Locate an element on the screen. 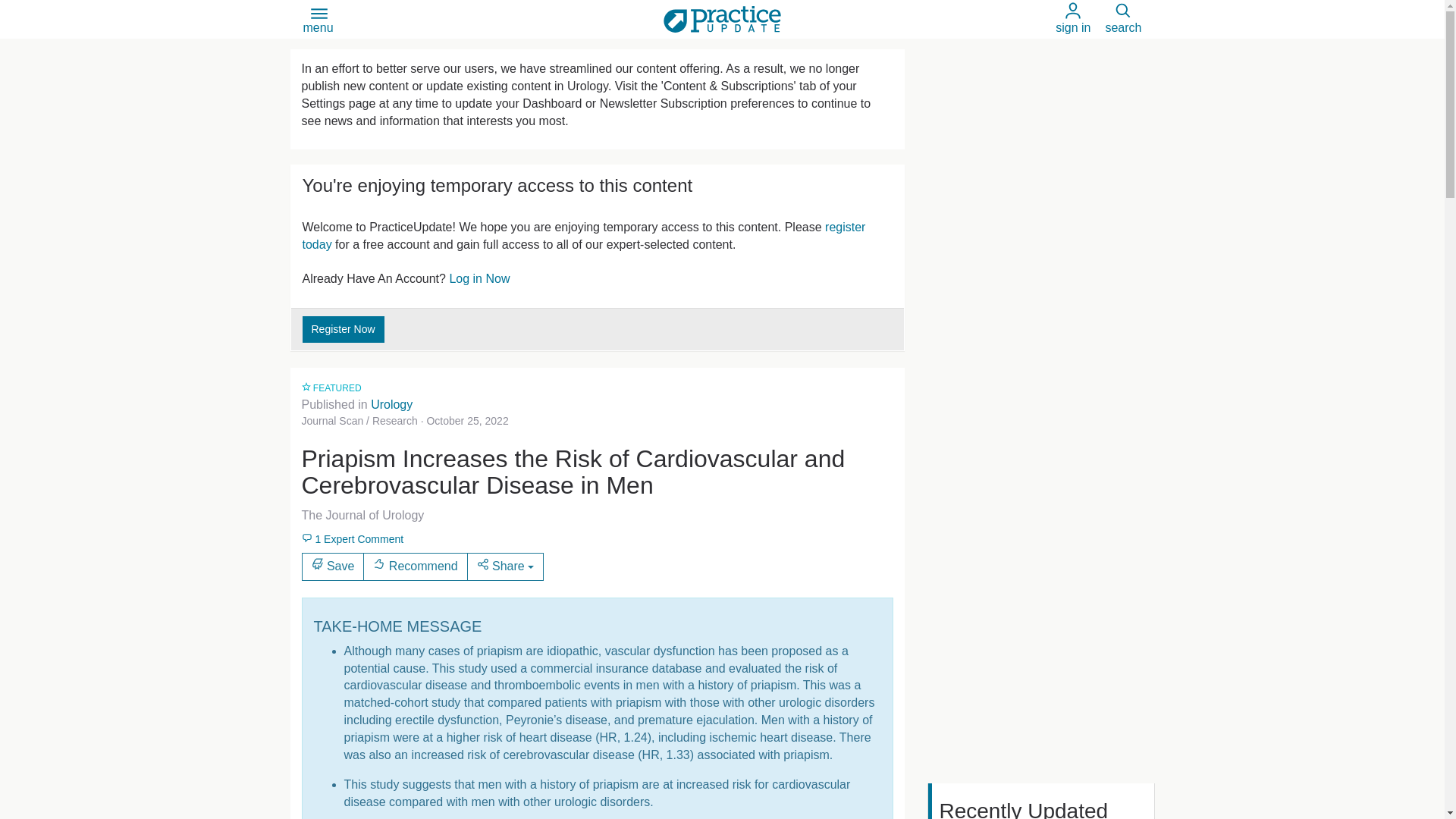 The image size is (1456, 819). sign in is located at coordinates (1073, 19).